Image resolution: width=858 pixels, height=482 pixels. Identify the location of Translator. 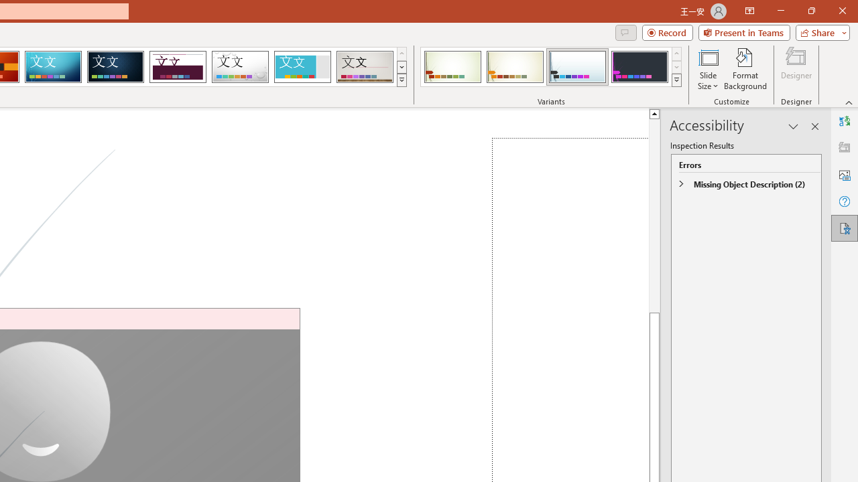
(845, 120).